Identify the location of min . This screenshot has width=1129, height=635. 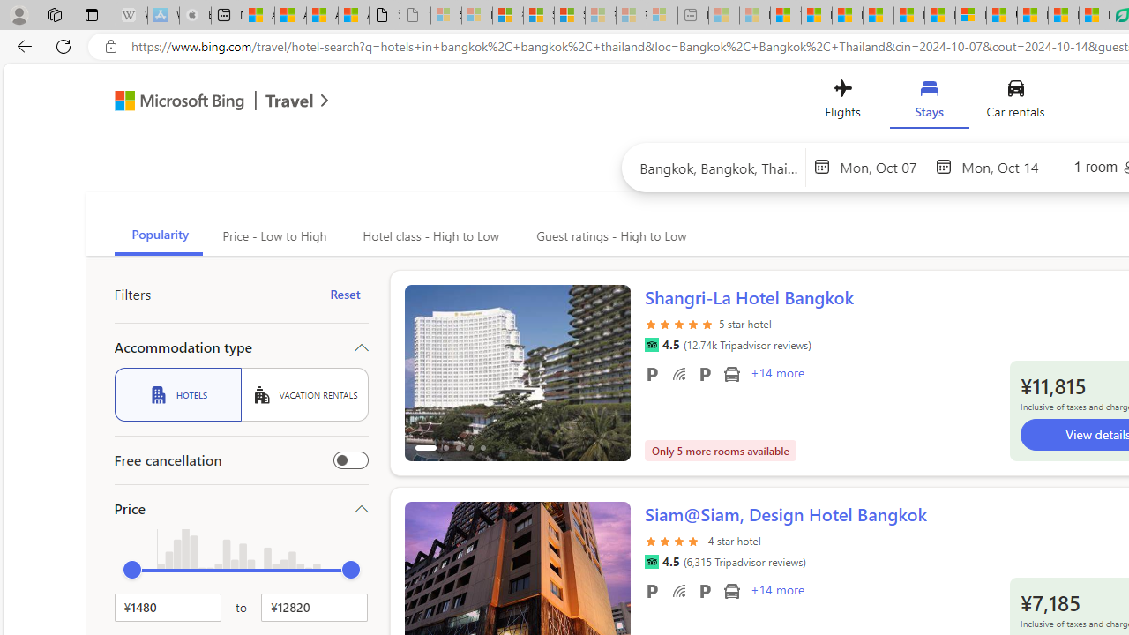
(132, 570).